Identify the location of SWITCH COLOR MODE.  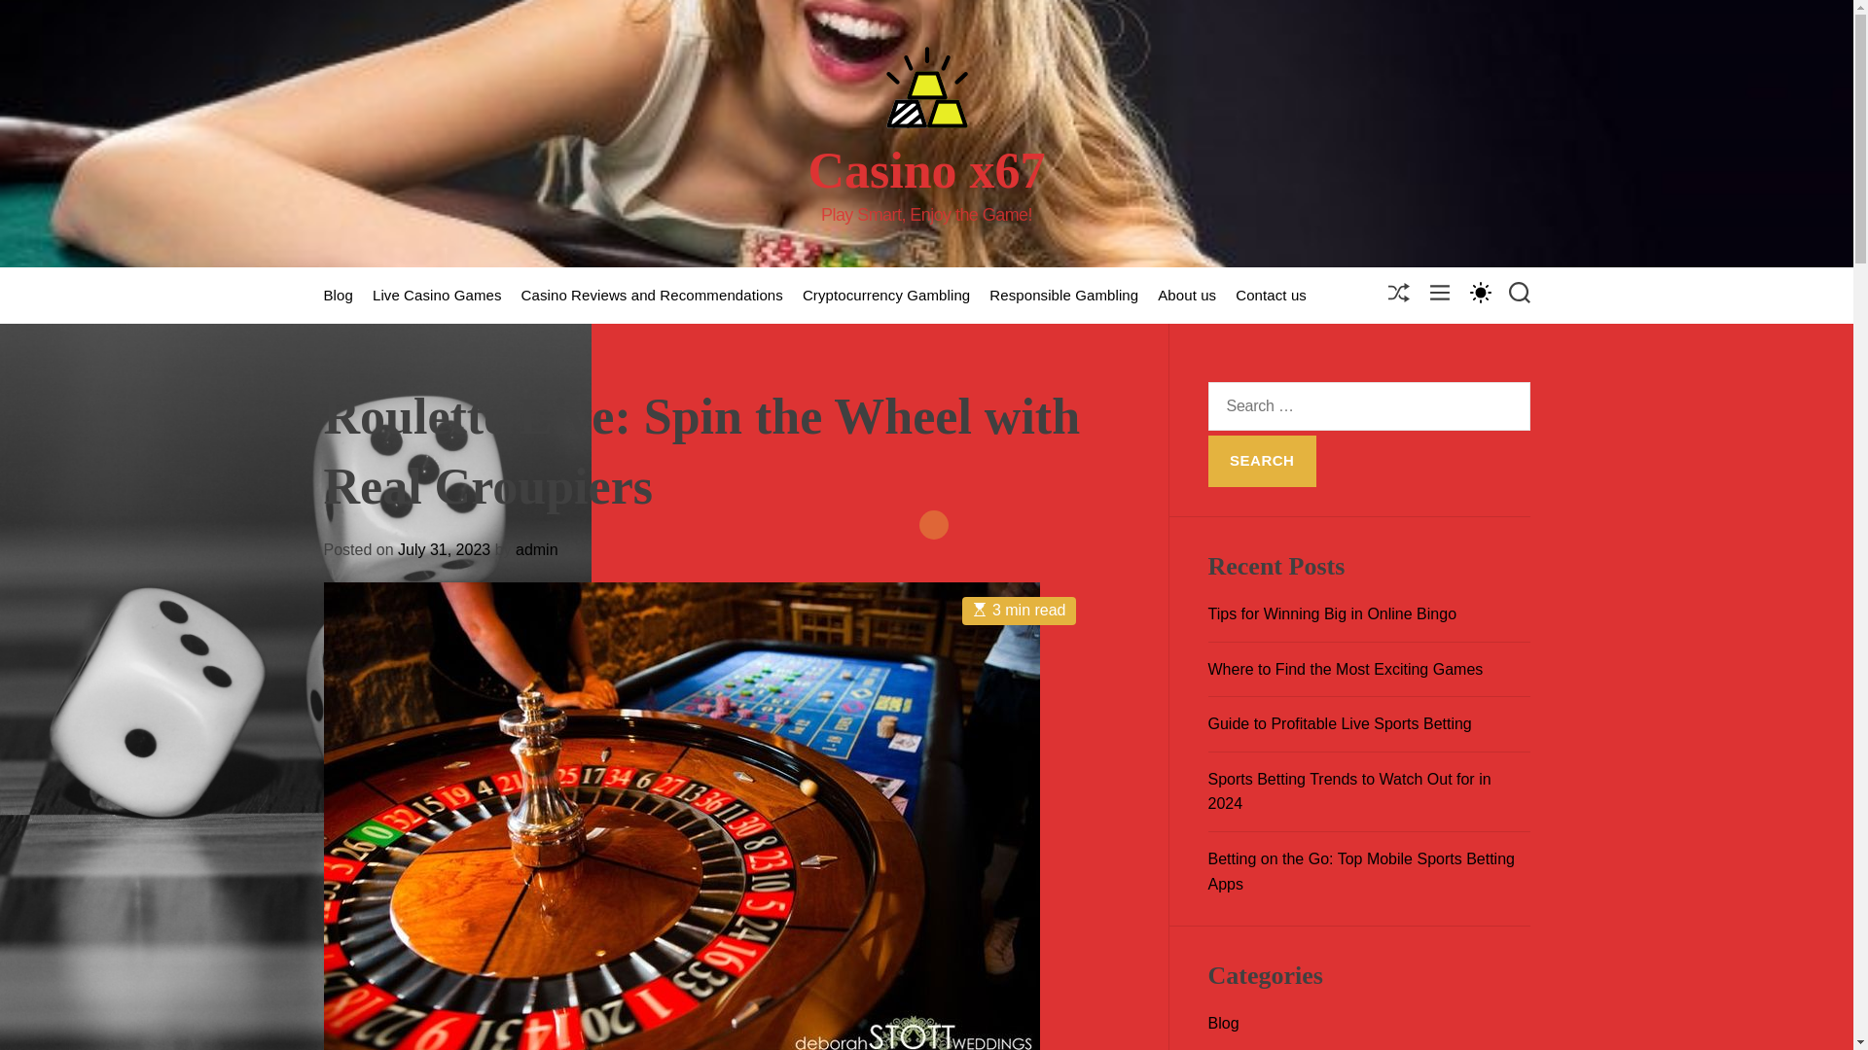
(1479, 292).